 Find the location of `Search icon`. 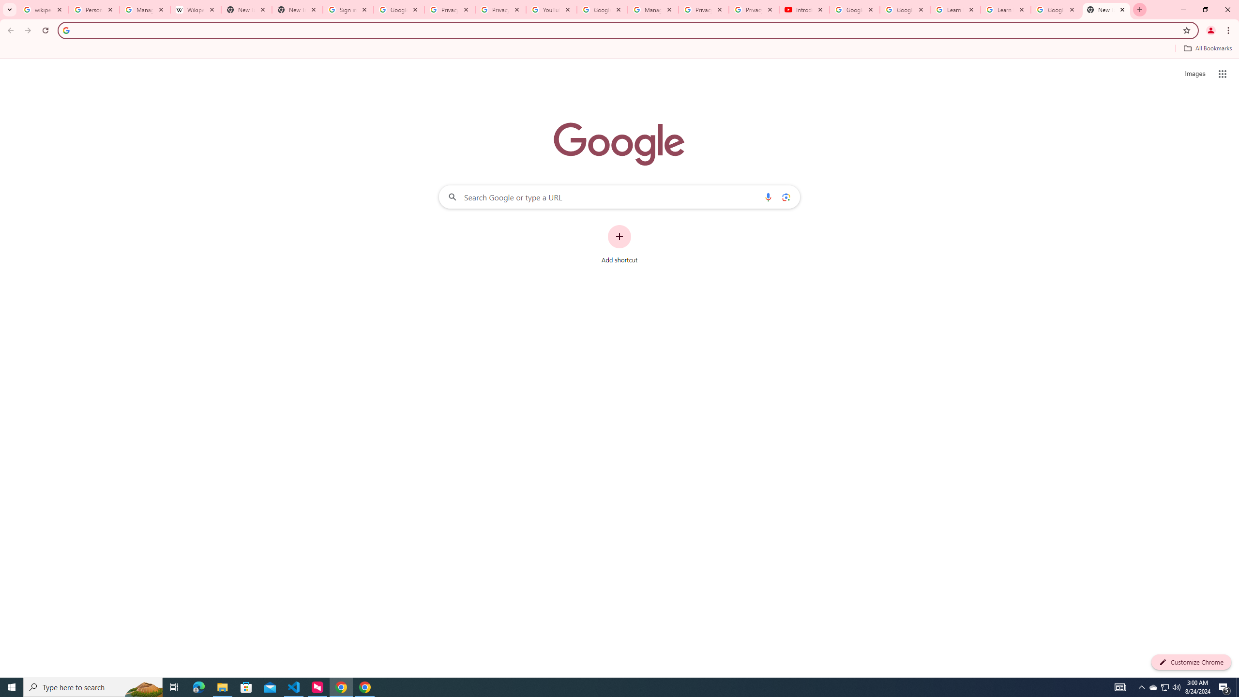

Search icon is located at coordinates (66, 30).